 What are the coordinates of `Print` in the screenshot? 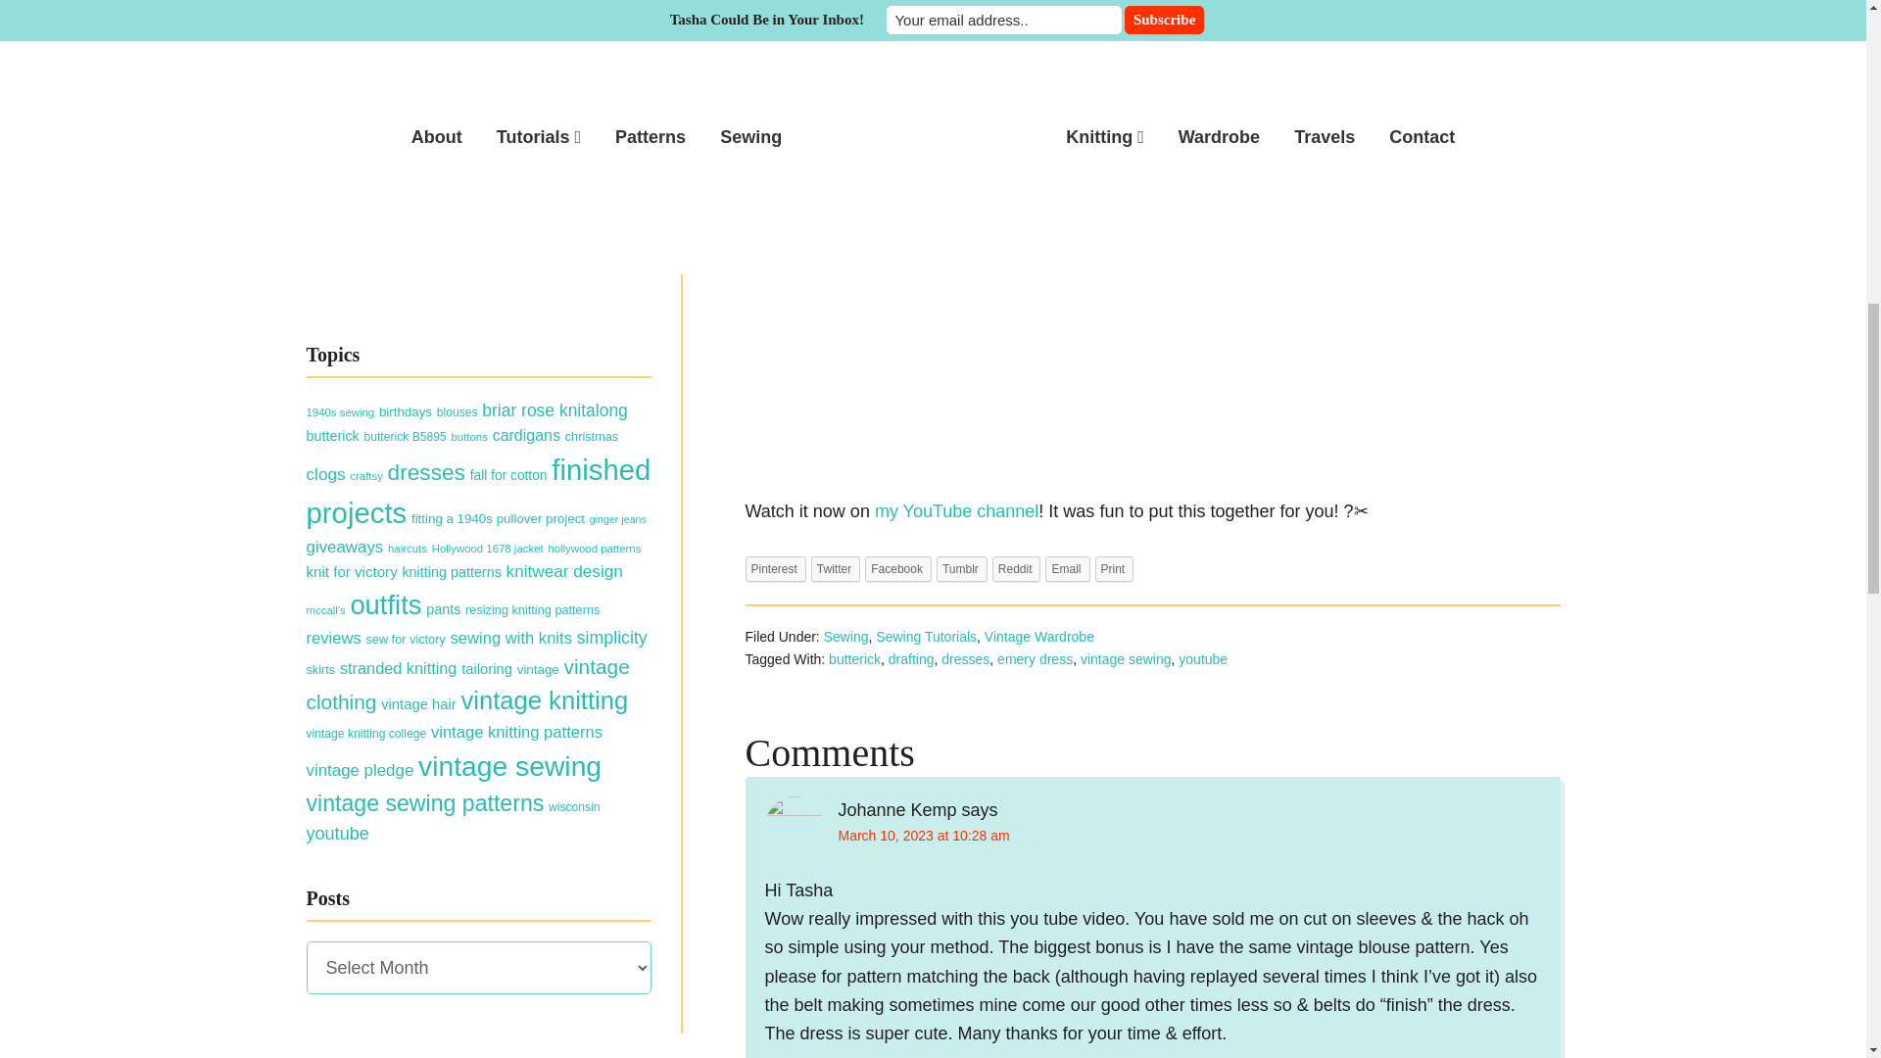 It's located at (1114, 569).